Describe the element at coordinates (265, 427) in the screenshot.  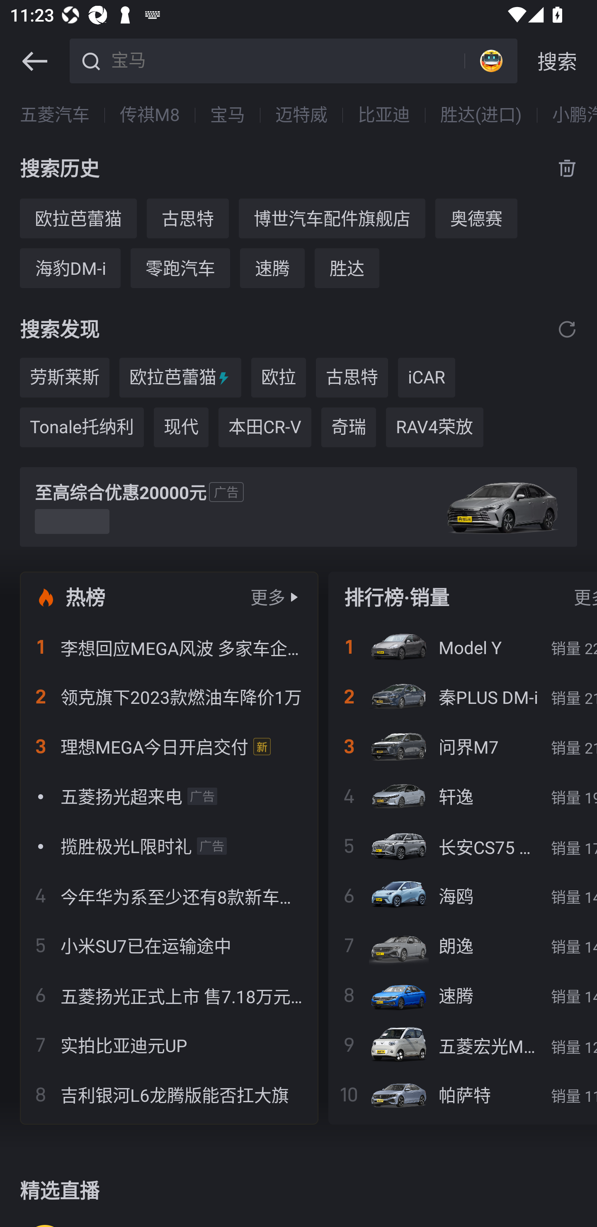
I see `本田CR-V` at that location.